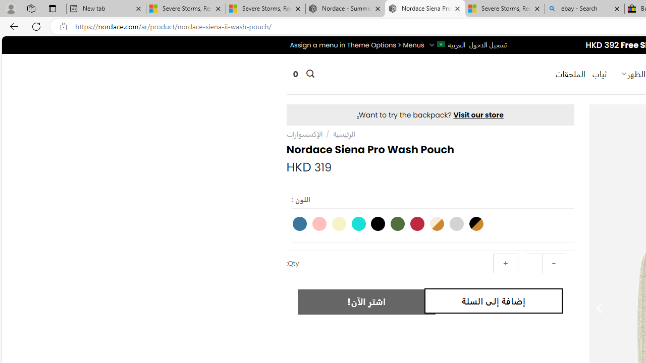 This screenshot has height=363, width=646. I want to click on ebay - Search, so click(584, 9).